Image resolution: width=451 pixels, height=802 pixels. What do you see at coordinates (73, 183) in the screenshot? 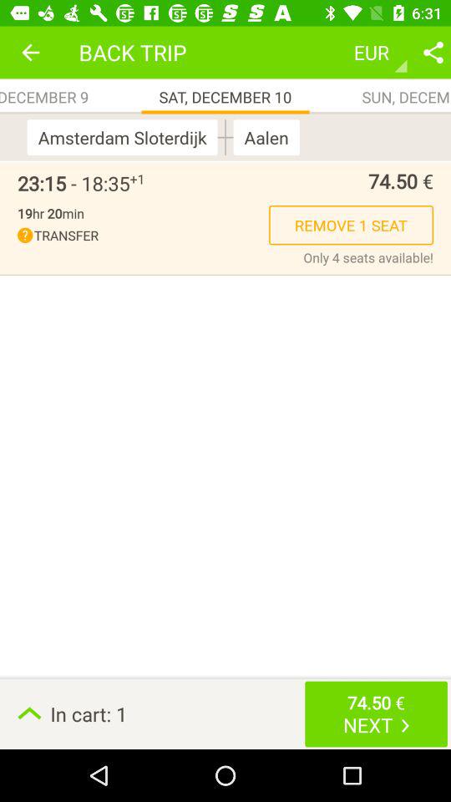
I see `turn on item to the left of the +1 icon` at bounding box center [73, 183].